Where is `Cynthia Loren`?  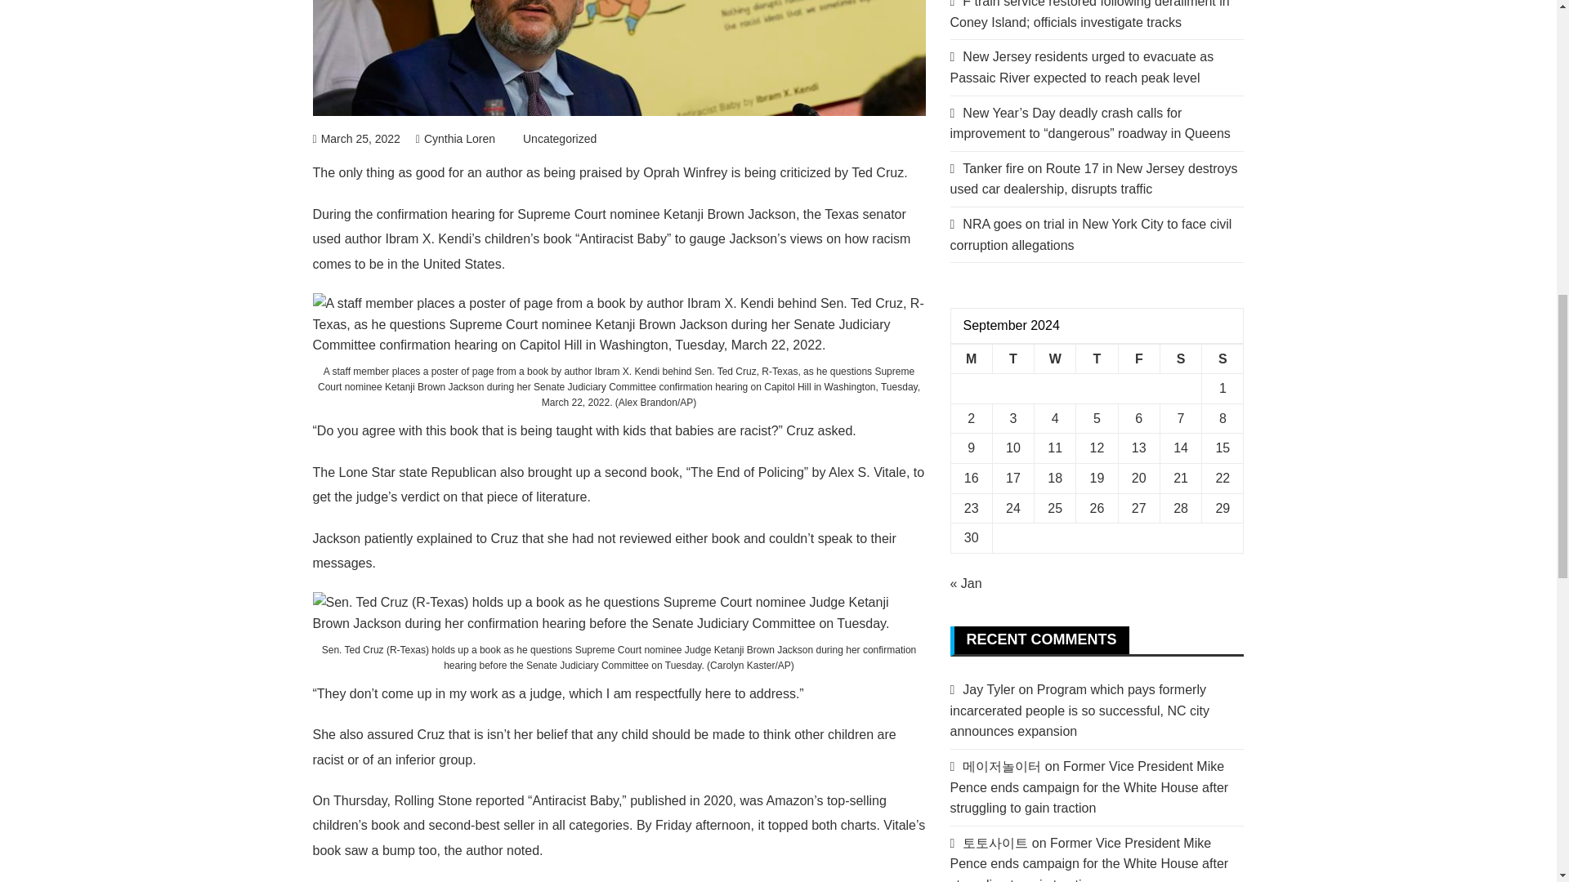 Cynthia Loren is located at coordinates (455, 139).